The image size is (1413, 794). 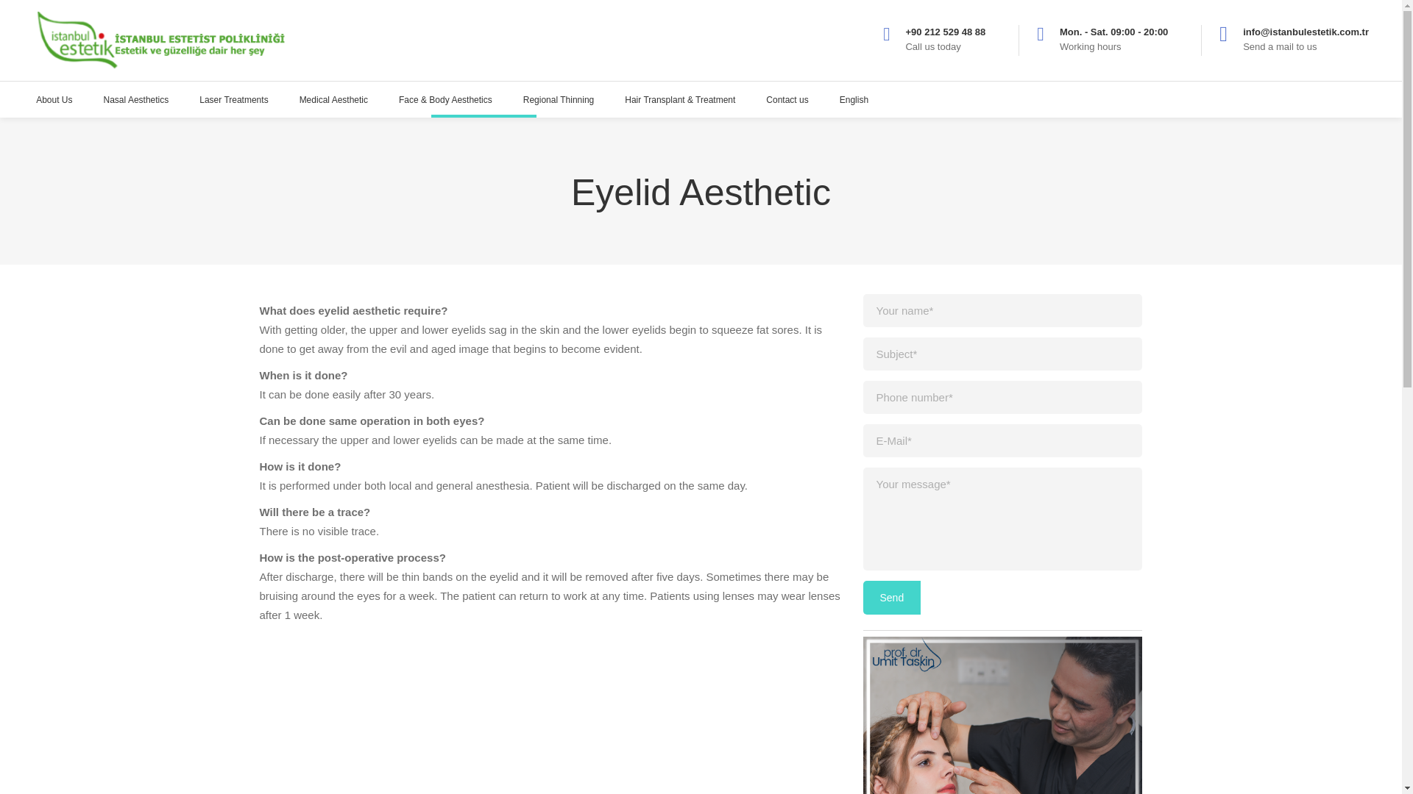 I want to click on Send, so click(x=891, y=597).